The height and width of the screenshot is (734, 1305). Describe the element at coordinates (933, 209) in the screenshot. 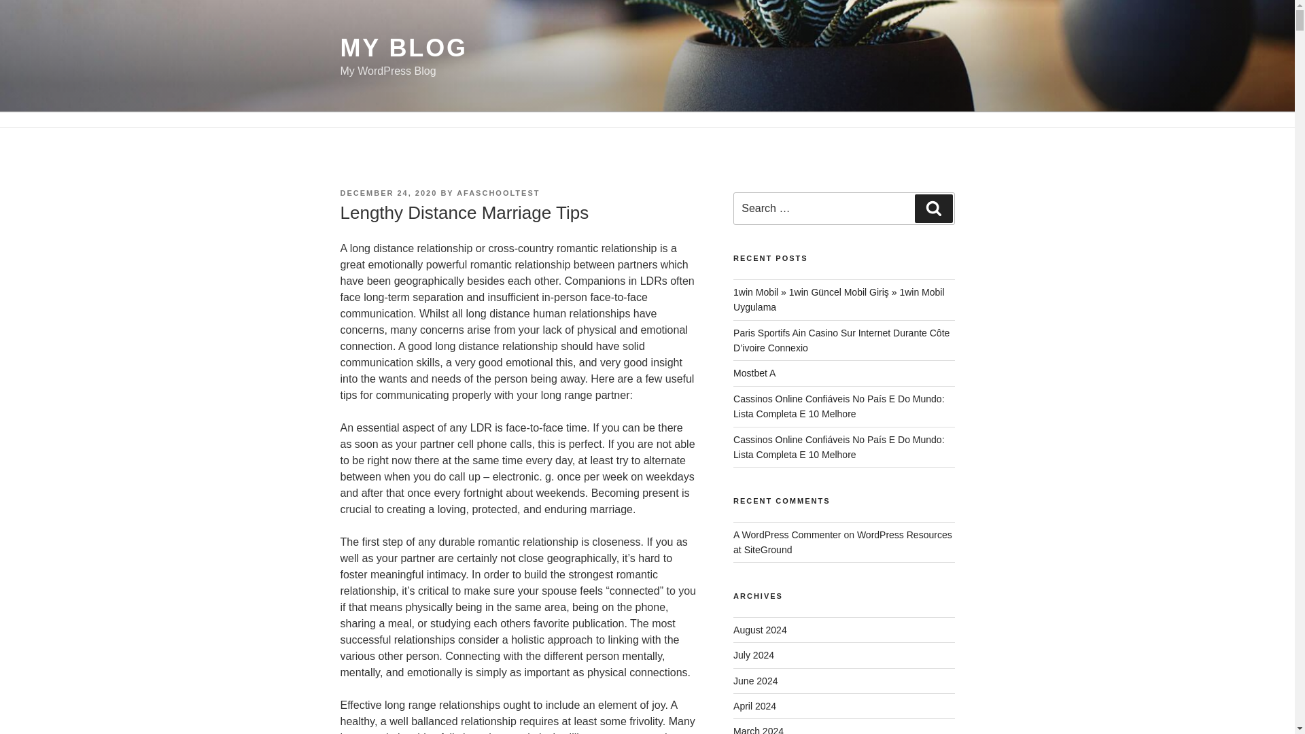

I see `Search` at that location.